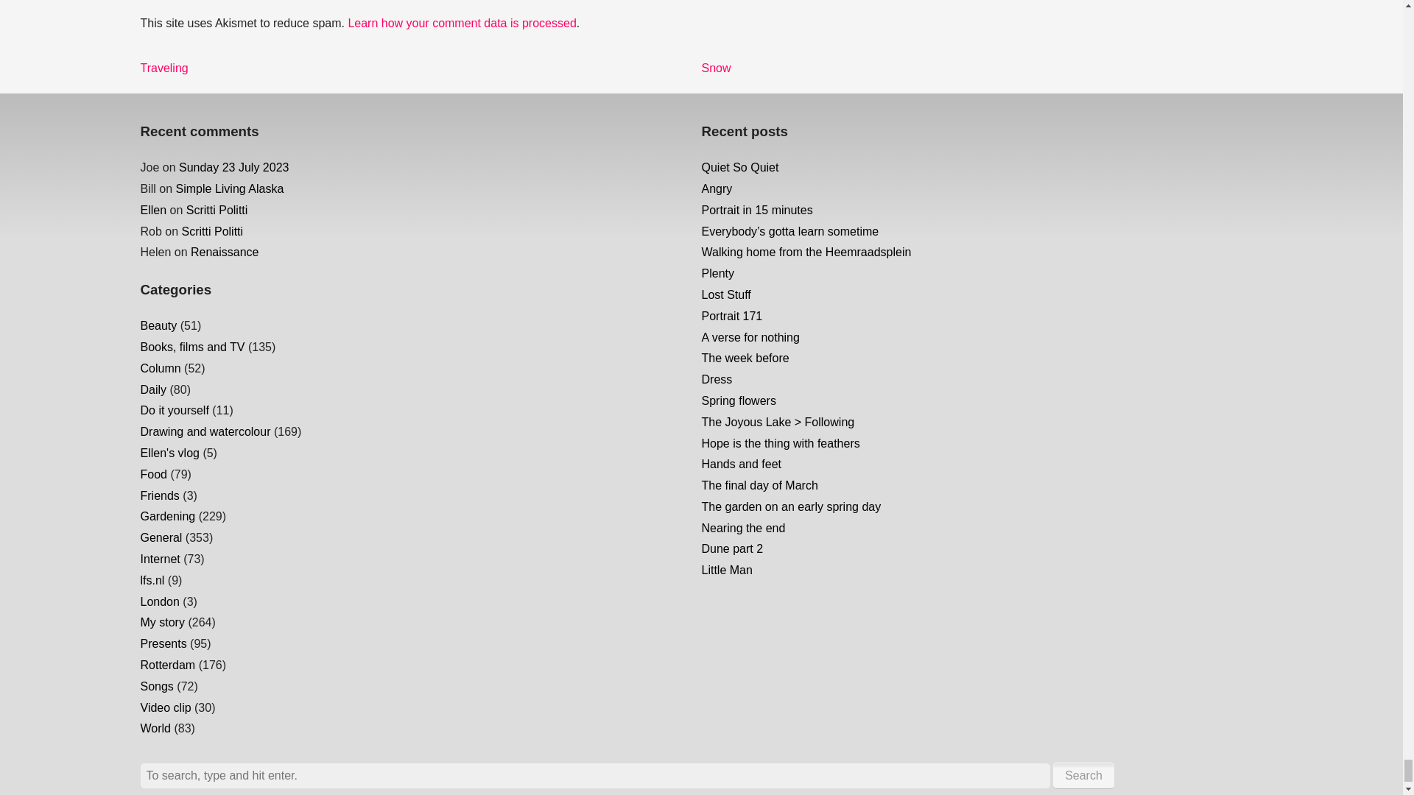 The image size is (1414, 795). What do you see at coordinates (461, 22) in the screenshot?
I see `Ellen's vlog` at bounding box center [461, 22].